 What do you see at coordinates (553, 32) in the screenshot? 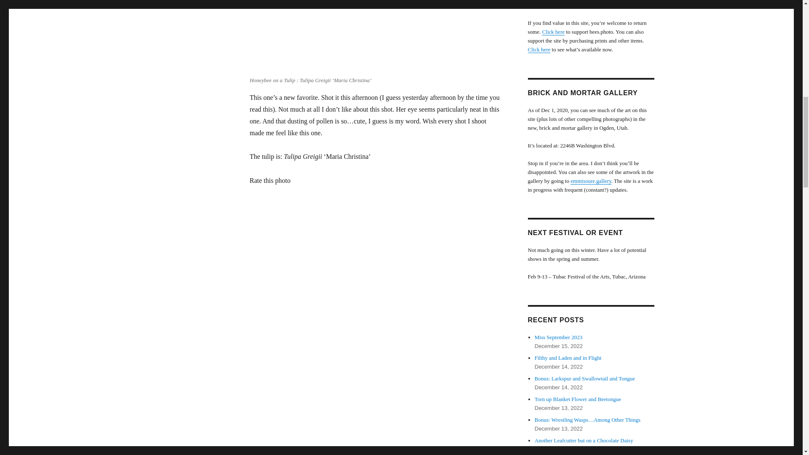
I see `Click here` at bounding box center [553, 32].